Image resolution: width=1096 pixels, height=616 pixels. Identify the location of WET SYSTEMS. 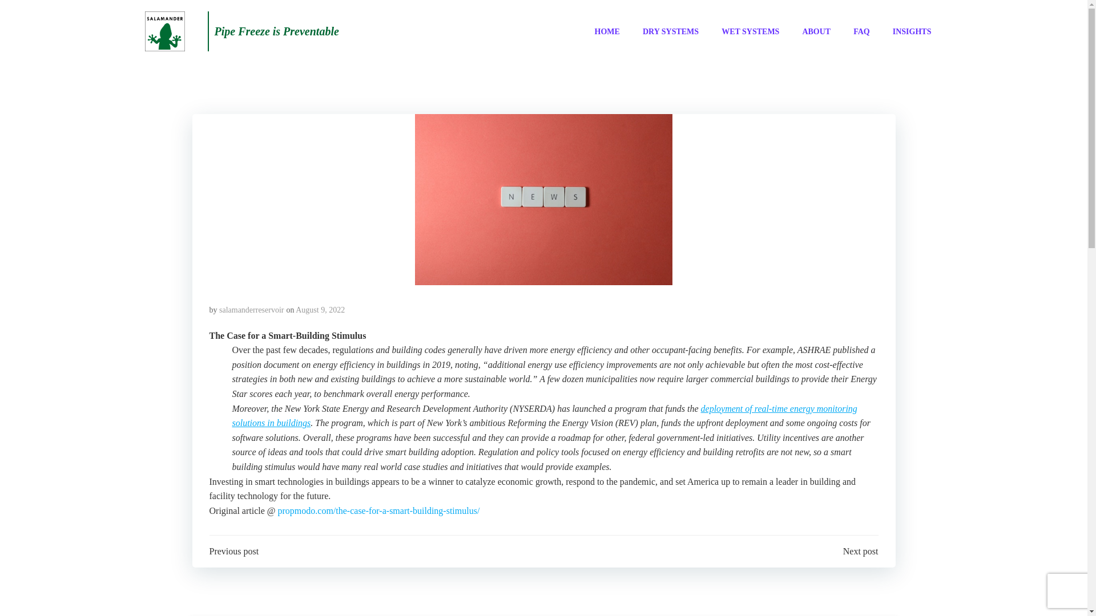
(750, 31).